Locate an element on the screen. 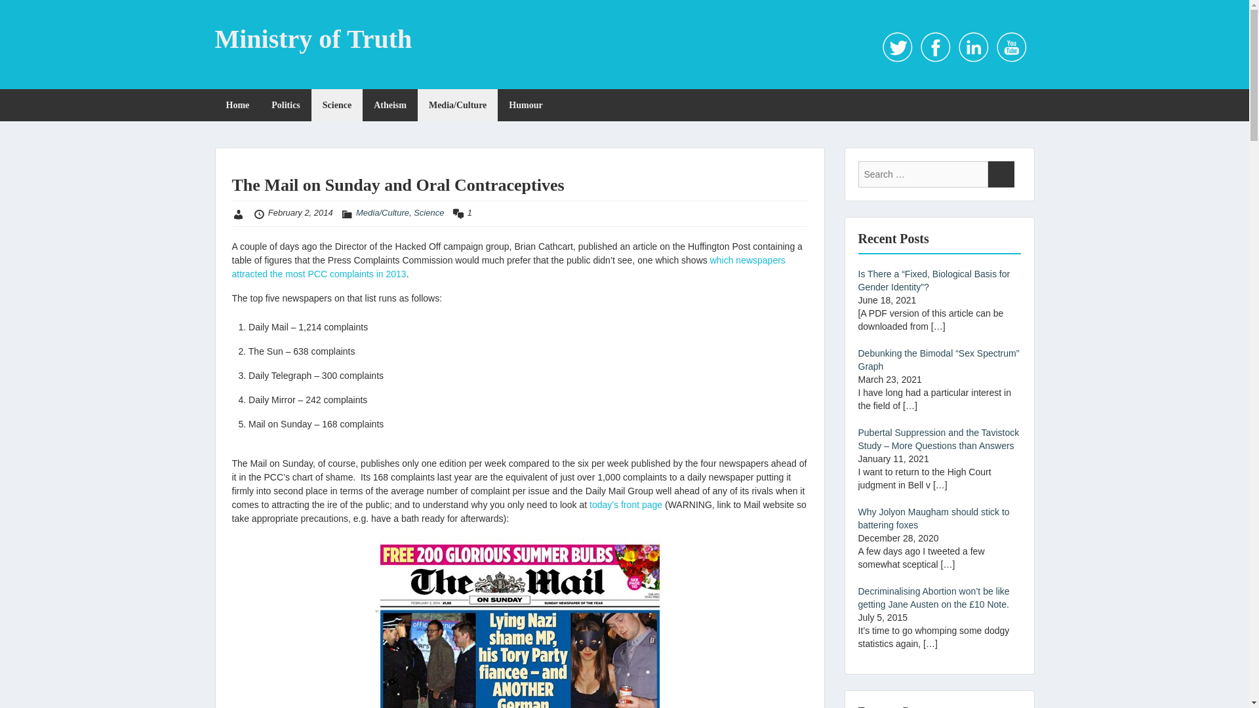 The image size is (1259, 708). Search is located at coordinates (1000, 174).